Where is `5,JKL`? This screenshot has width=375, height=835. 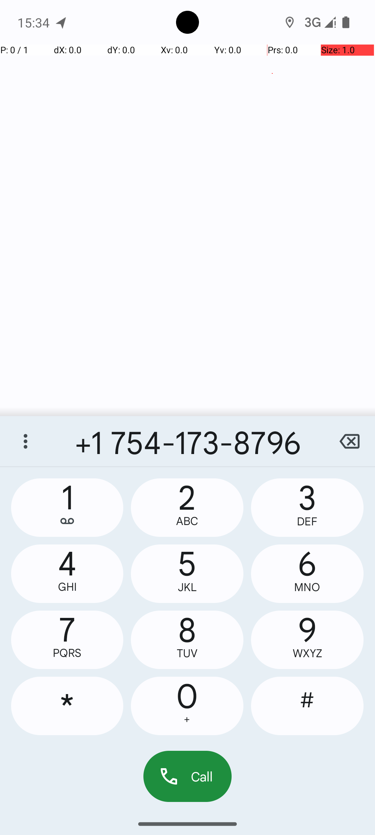
5,JKL is located at coordinates (187, 574).